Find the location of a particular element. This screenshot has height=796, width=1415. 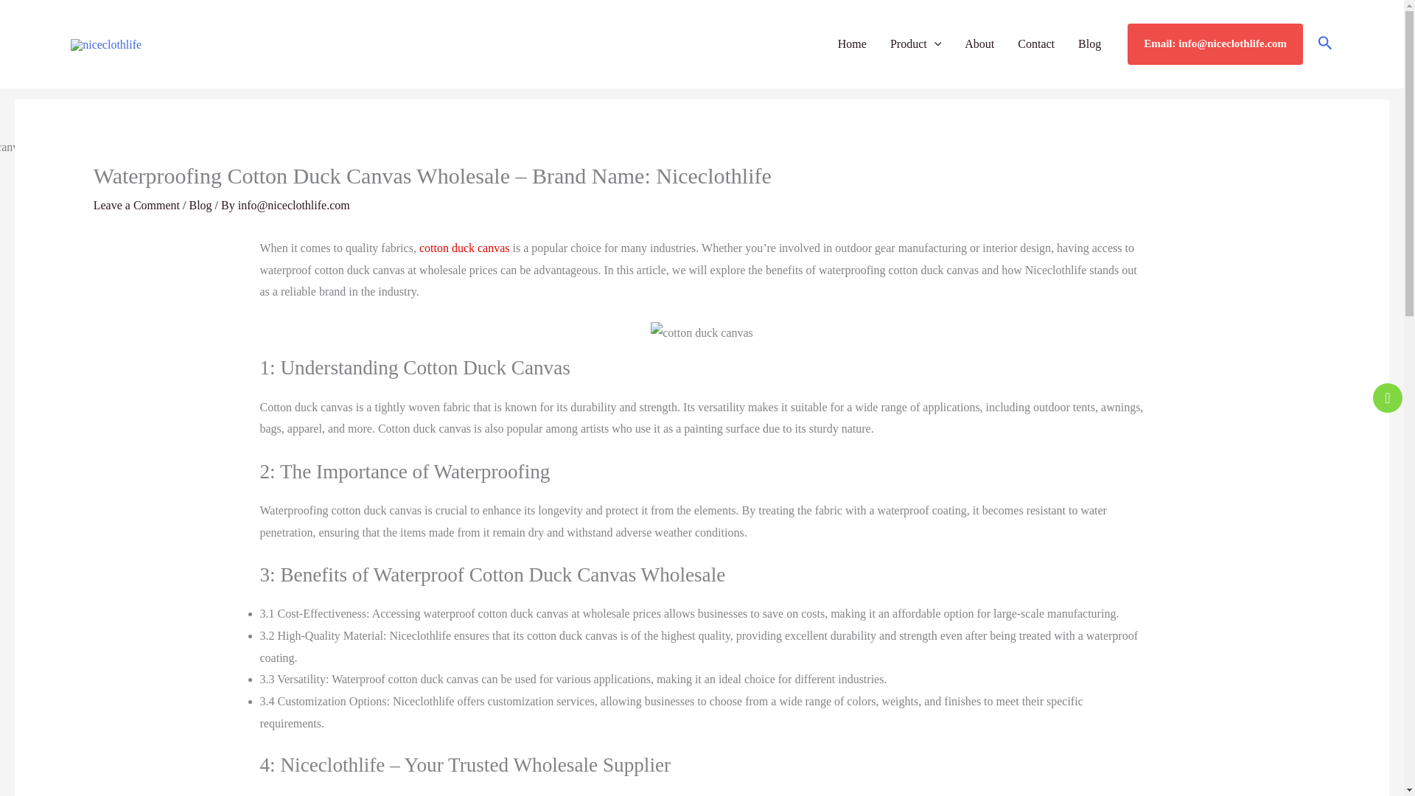

Leave a Comment is located at coordinates (136, 205).